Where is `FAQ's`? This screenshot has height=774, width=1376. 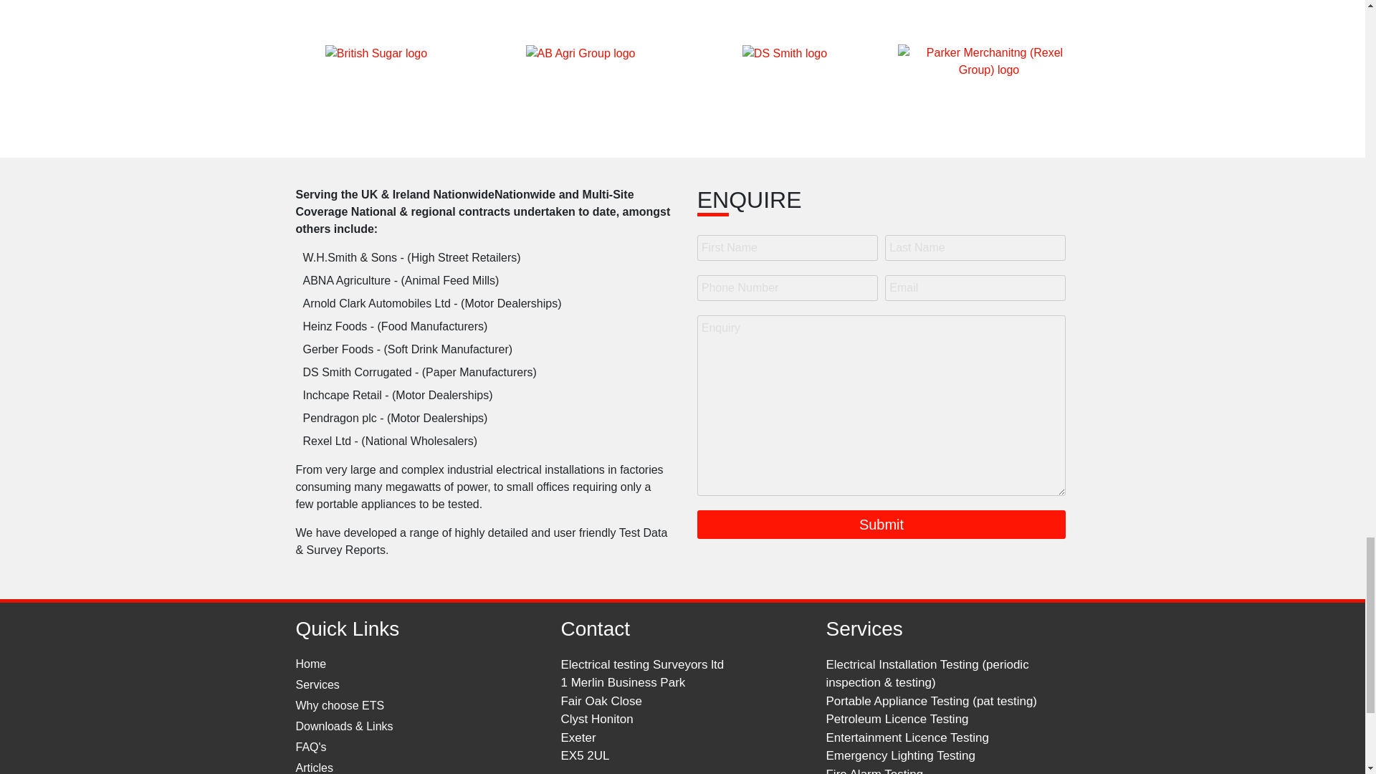 FAQ's is located at coordinates (311, 747).